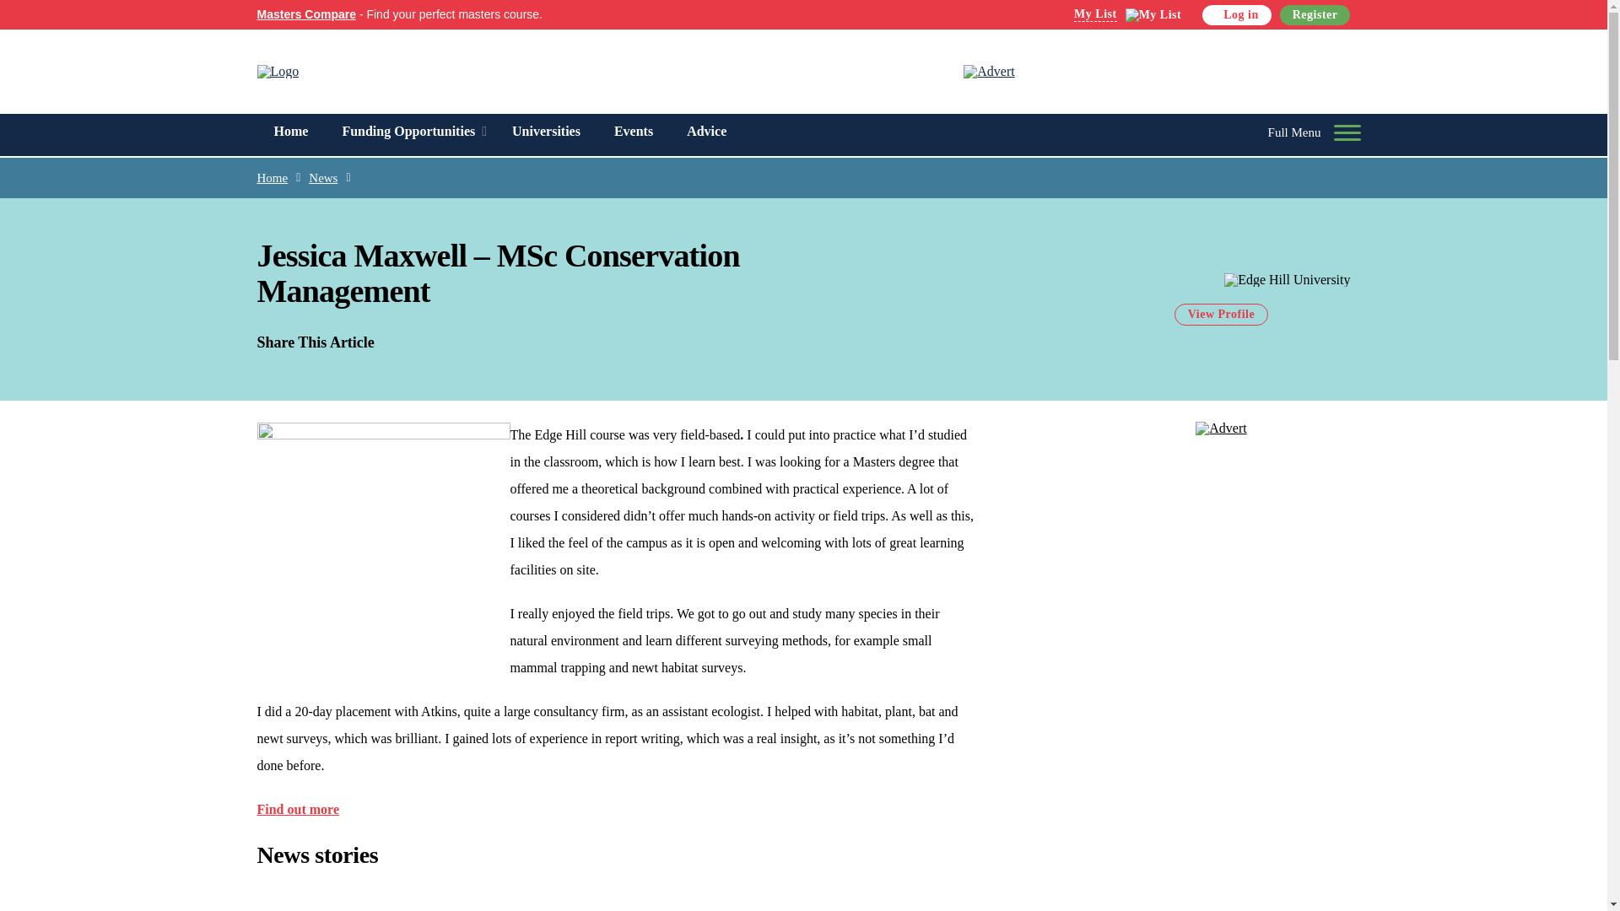 The image size is (1620, 911). Describe the element at coordinates (707, 132) in the screenshot. I see `Advice` at that location.